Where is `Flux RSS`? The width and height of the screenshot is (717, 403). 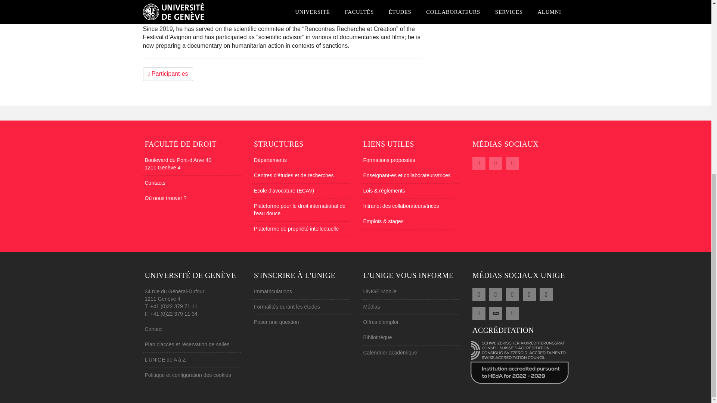 Flux RSS is located at coordinates (479, 162).